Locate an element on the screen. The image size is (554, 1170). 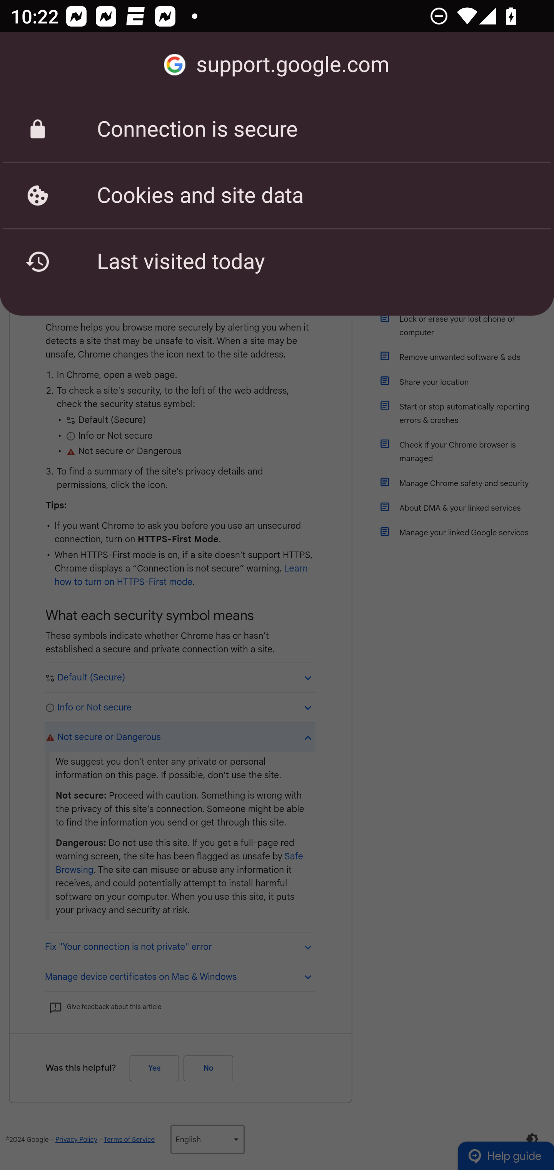
Last visited today is located at coordinates (277, 261).